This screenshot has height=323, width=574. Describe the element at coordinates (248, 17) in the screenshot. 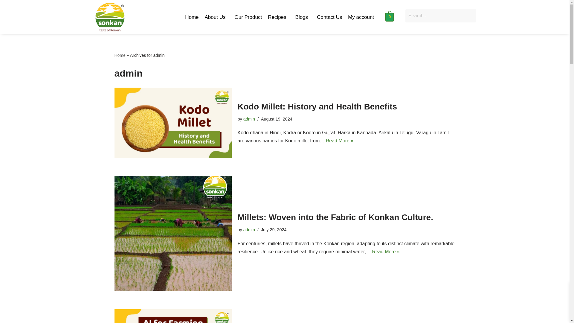

I see `Our Product` at that location.